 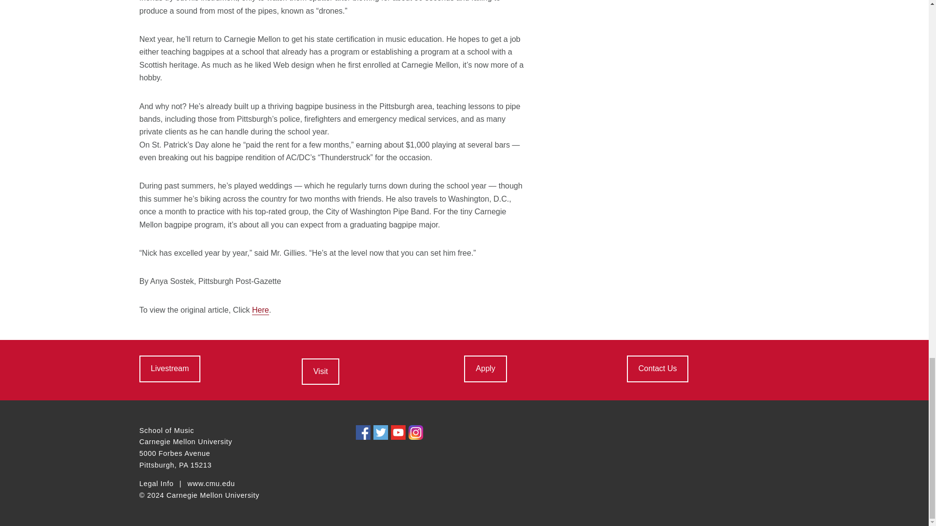 I want to click on Apply, so click(x=485, y=369).